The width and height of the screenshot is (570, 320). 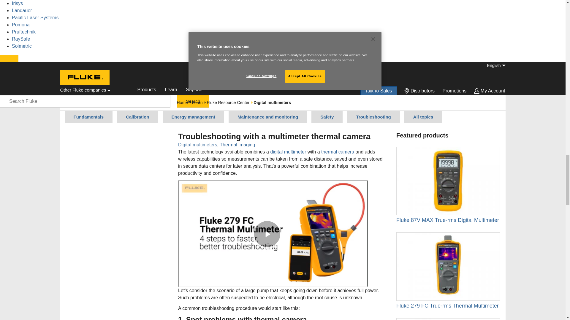 What do you see at coordinates (84, 90) in the screenshot?
I see `Home` at bounding box center [84, 90].